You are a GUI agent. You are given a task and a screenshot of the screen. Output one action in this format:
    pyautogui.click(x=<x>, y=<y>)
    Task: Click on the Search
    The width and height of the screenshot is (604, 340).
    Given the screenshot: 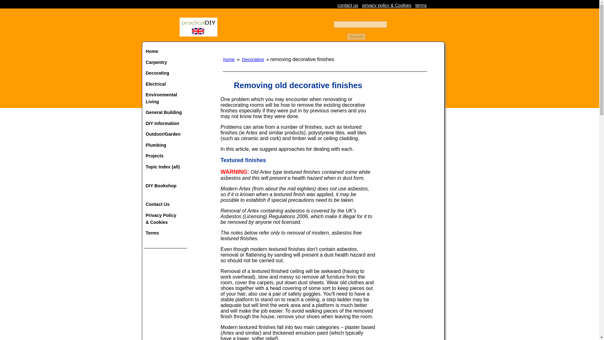 What is the action you would take?
    pyautogui.click(x=356, y=37)
    